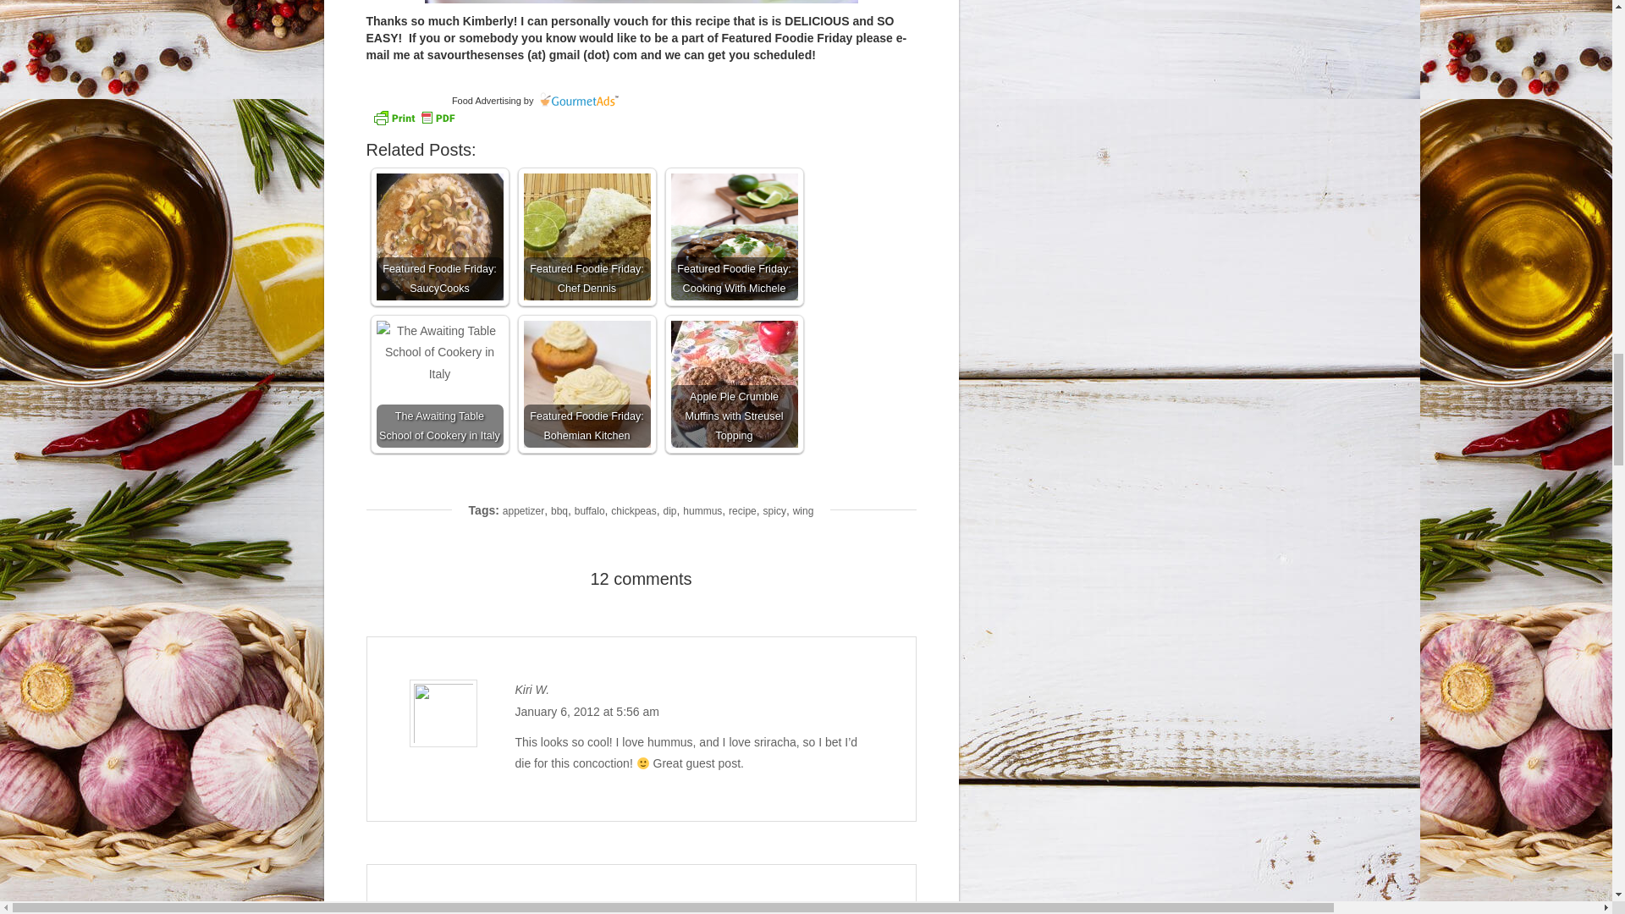 Image resolution: width=1625 pixels, height=914 pixels. I want to click on Apple Pie Crumble Muffins with Streusel Topping, so click(733, 384).